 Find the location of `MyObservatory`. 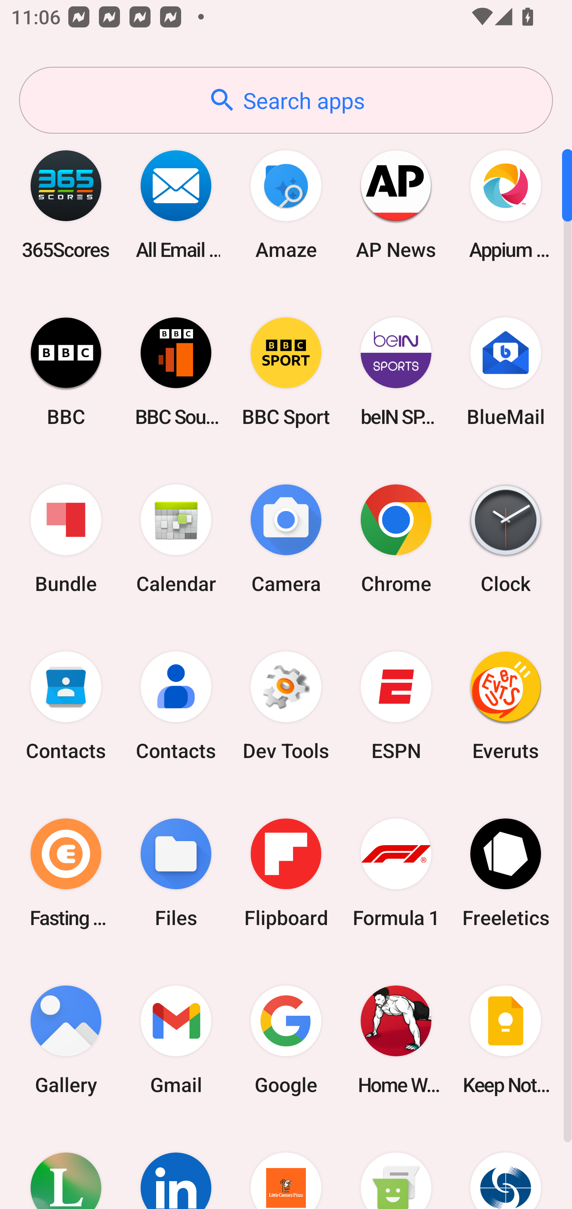

MyObservatory is located at coordinates (506, 1166).